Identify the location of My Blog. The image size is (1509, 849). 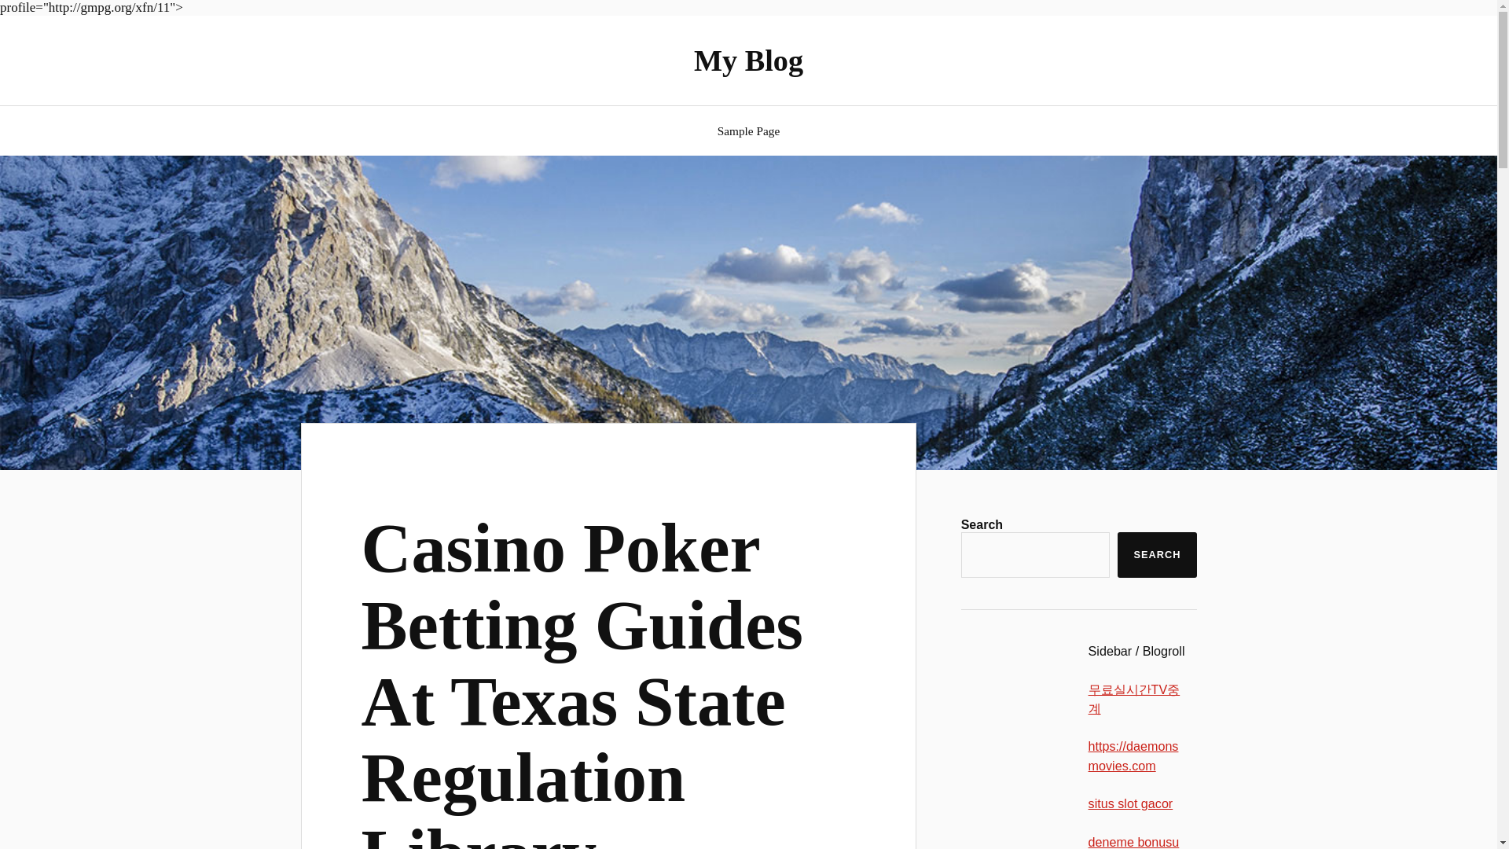
(748, 61).